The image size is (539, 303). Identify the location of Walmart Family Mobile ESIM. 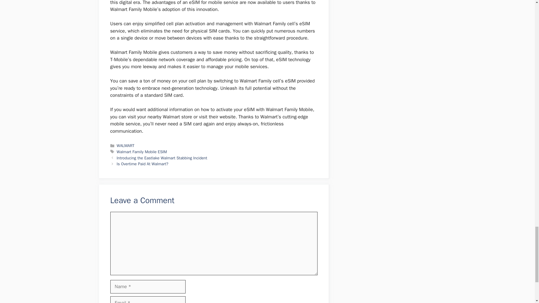
(142, 151).